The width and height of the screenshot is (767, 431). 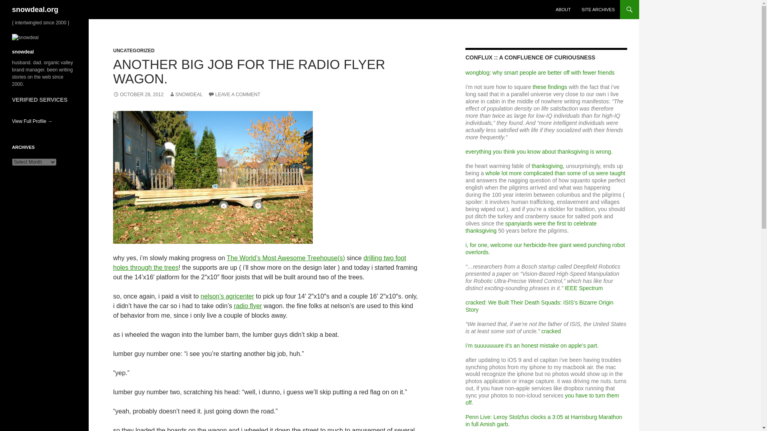 What do you see at coordinates (259, 263) in the screenshot?
I see `drilling two foot holes through the trees` at bounding box center [259, 263].